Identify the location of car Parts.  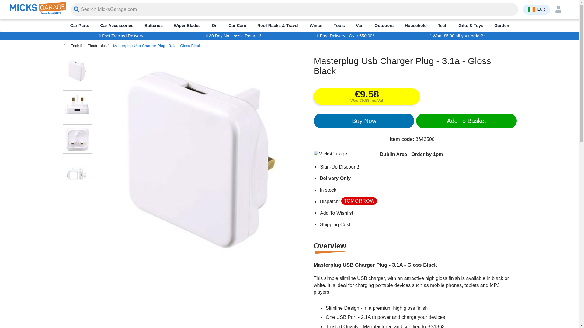
(80, 25).